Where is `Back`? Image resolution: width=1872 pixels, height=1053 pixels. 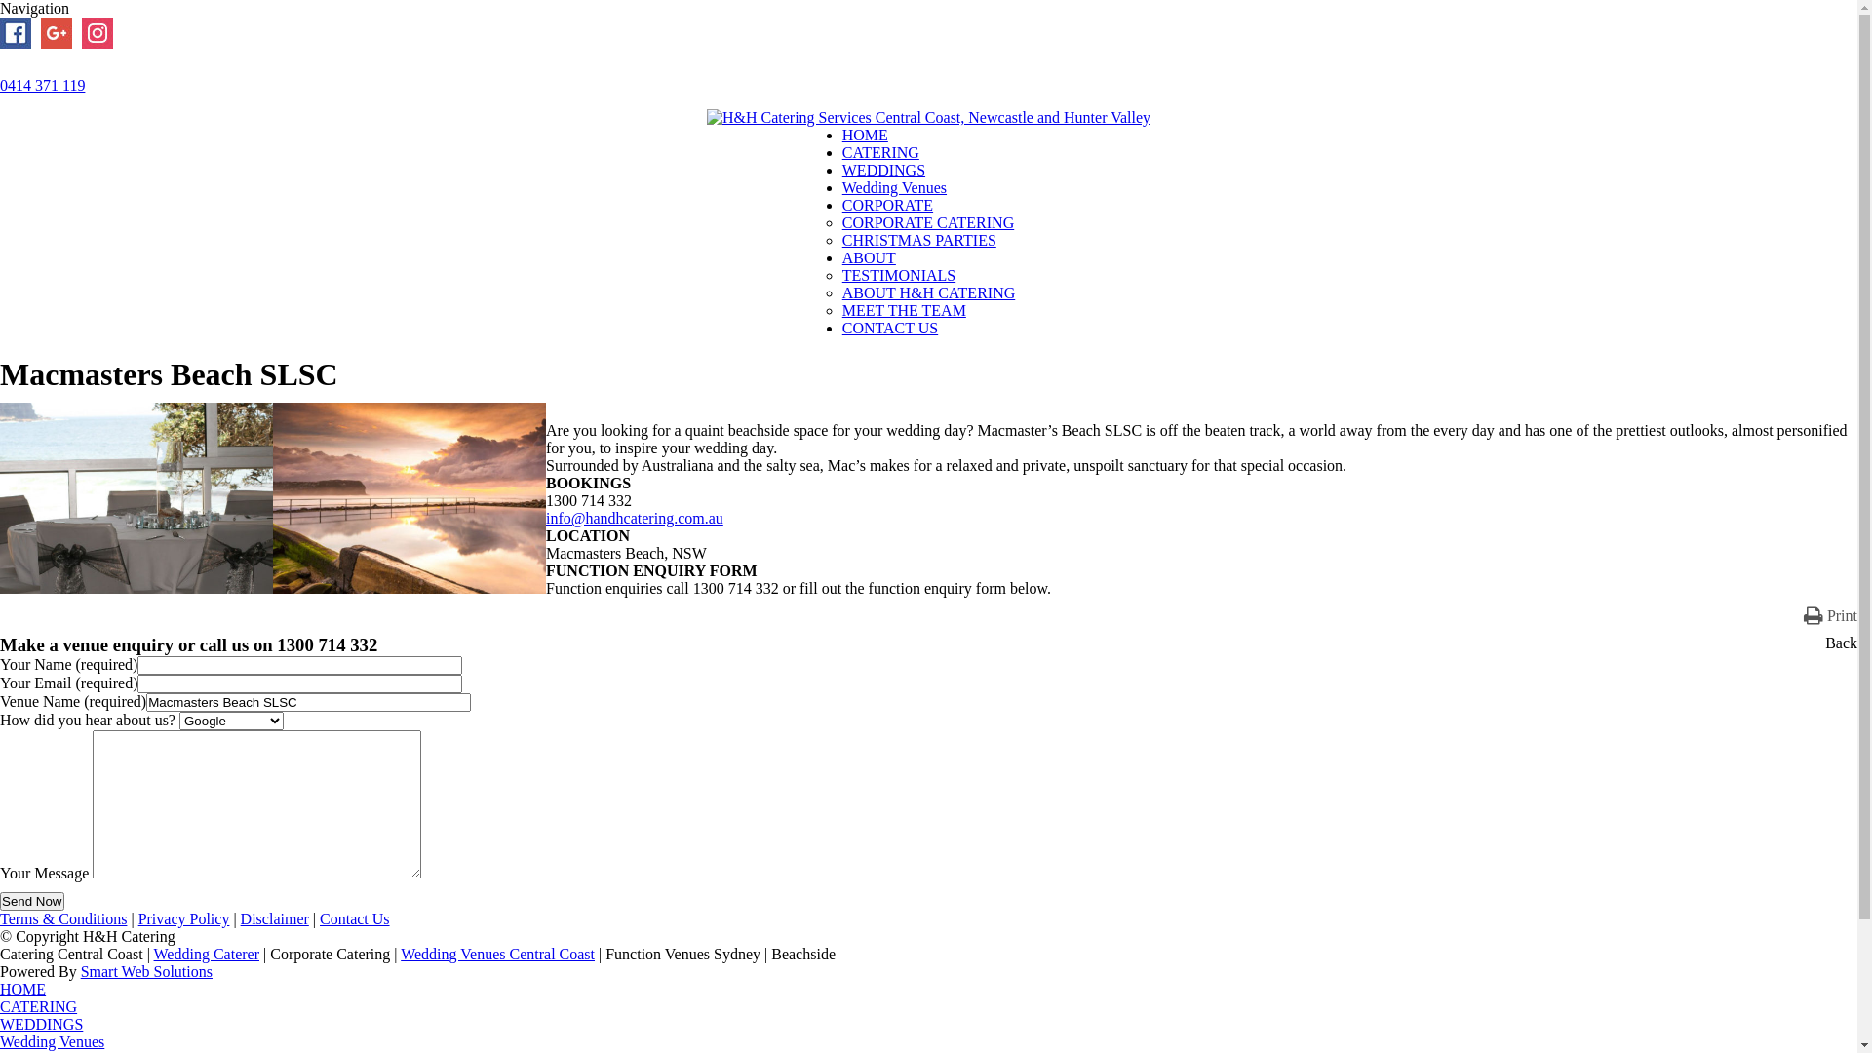 Back is located at coordinates (1841, 643).